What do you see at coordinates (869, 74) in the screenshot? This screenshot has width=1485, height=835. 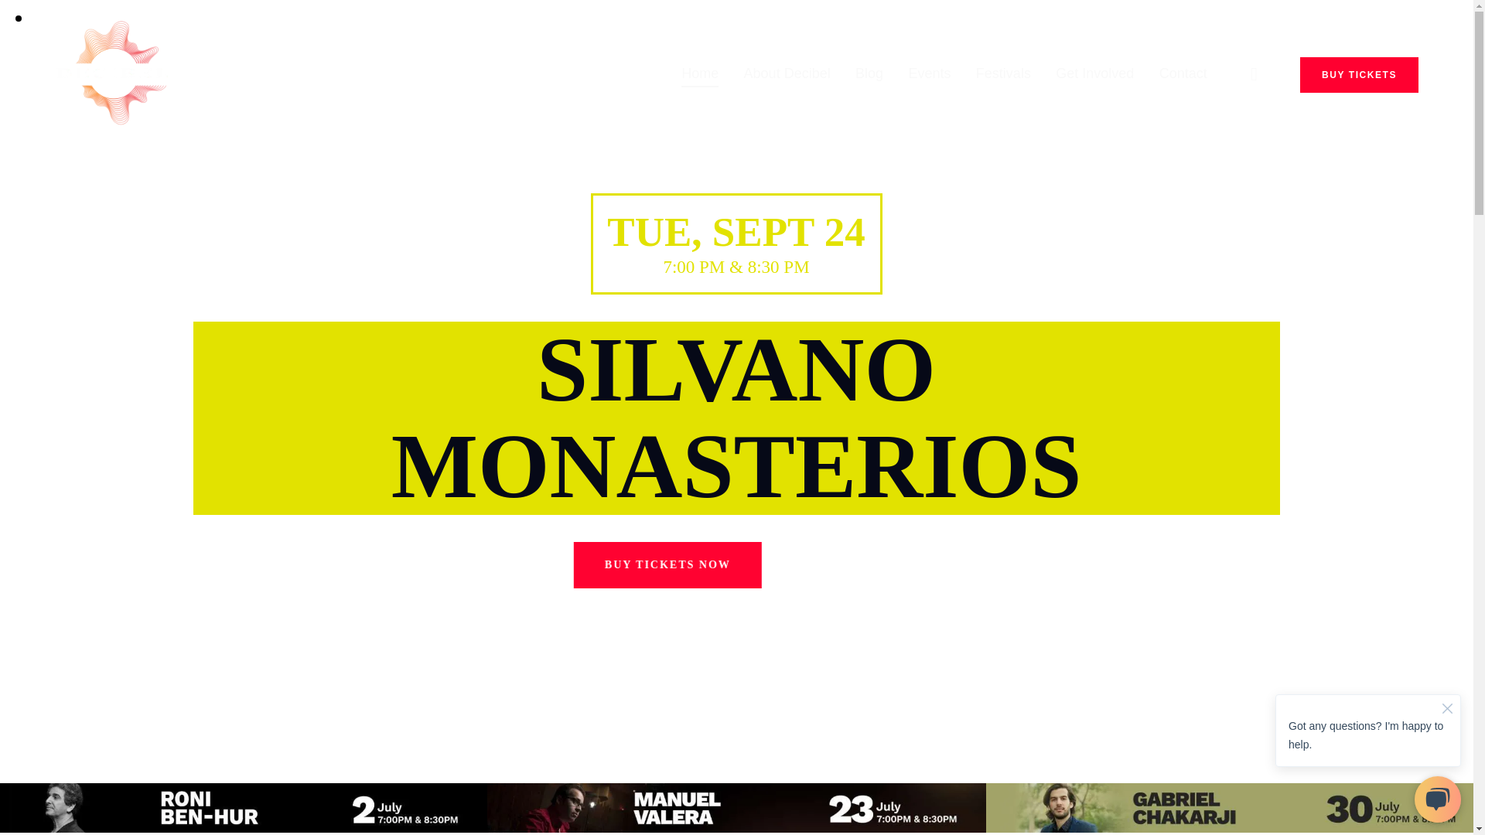 I see `Blog` at bounding box center [869, 74].